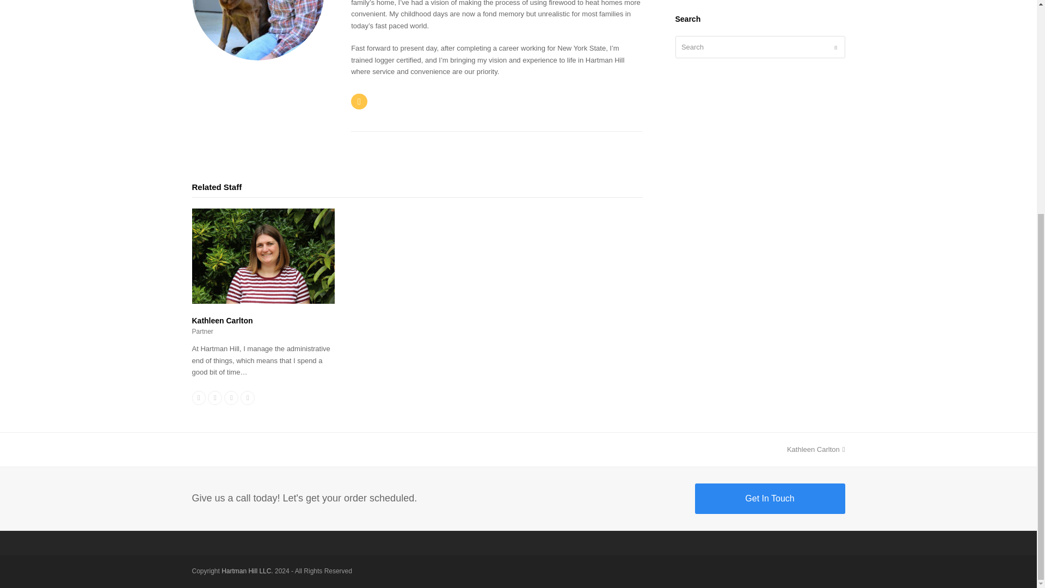 The height and width of the screenshot is (588, 1045). I want to click on Phone Number, so click(214, 398).